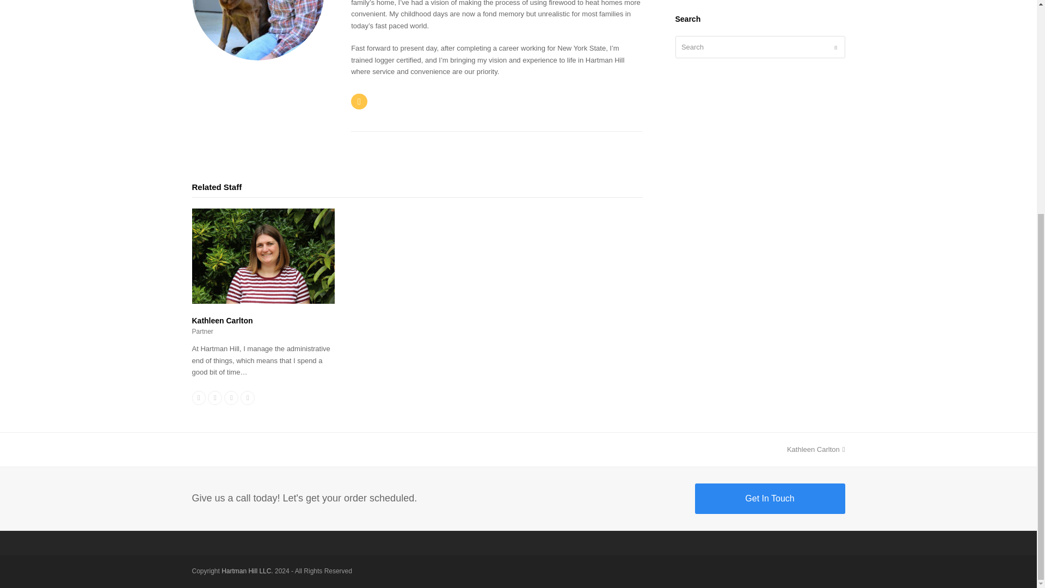 The height and width of the screenshot is (588, 1045). I want to click on Phone Number, so click(214, 398).